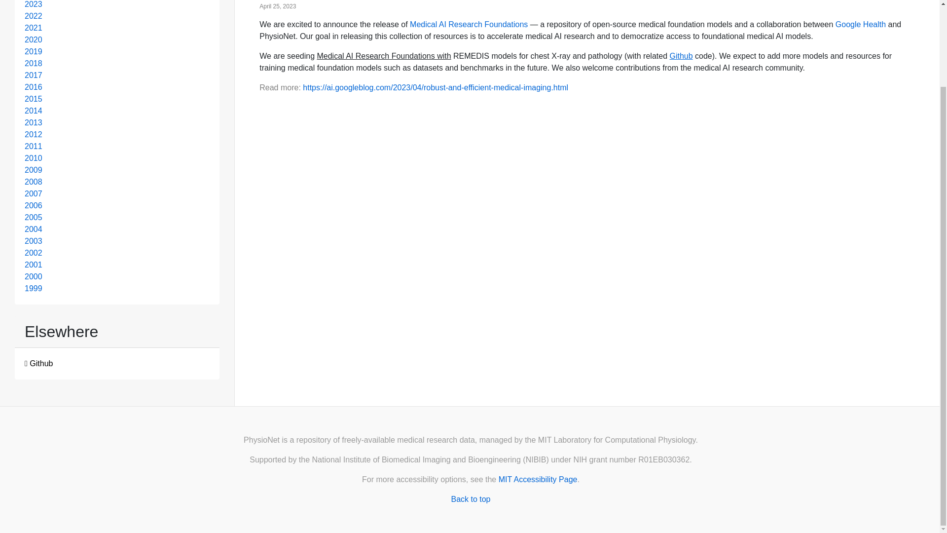 The image size is (947, 533). Describe the element at coordinates (34, 217) in the screenshot. I see `2005` at that location.